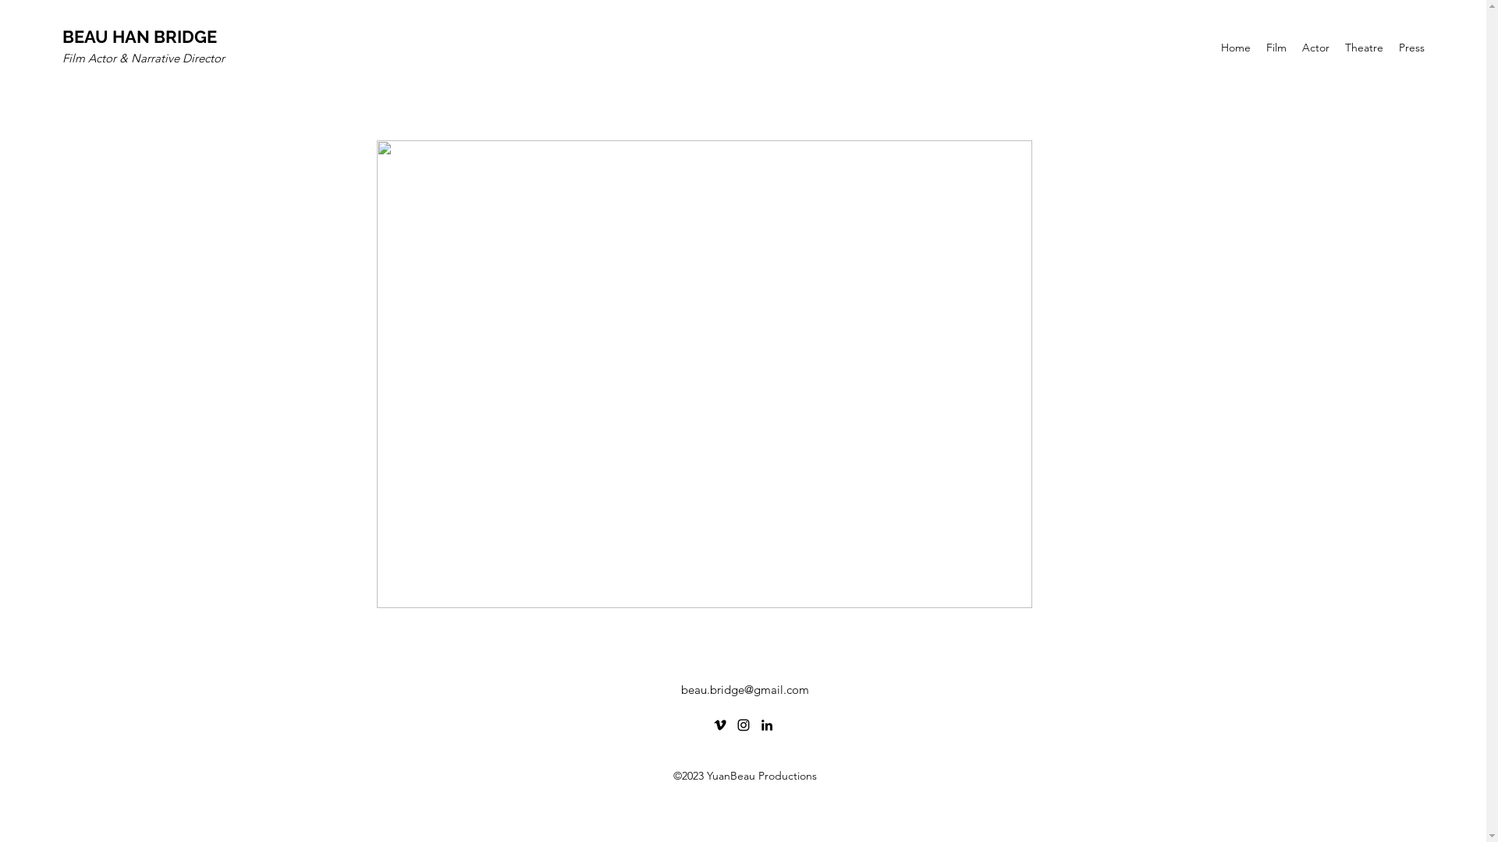  I want to click on Press, so click(1412, 48).